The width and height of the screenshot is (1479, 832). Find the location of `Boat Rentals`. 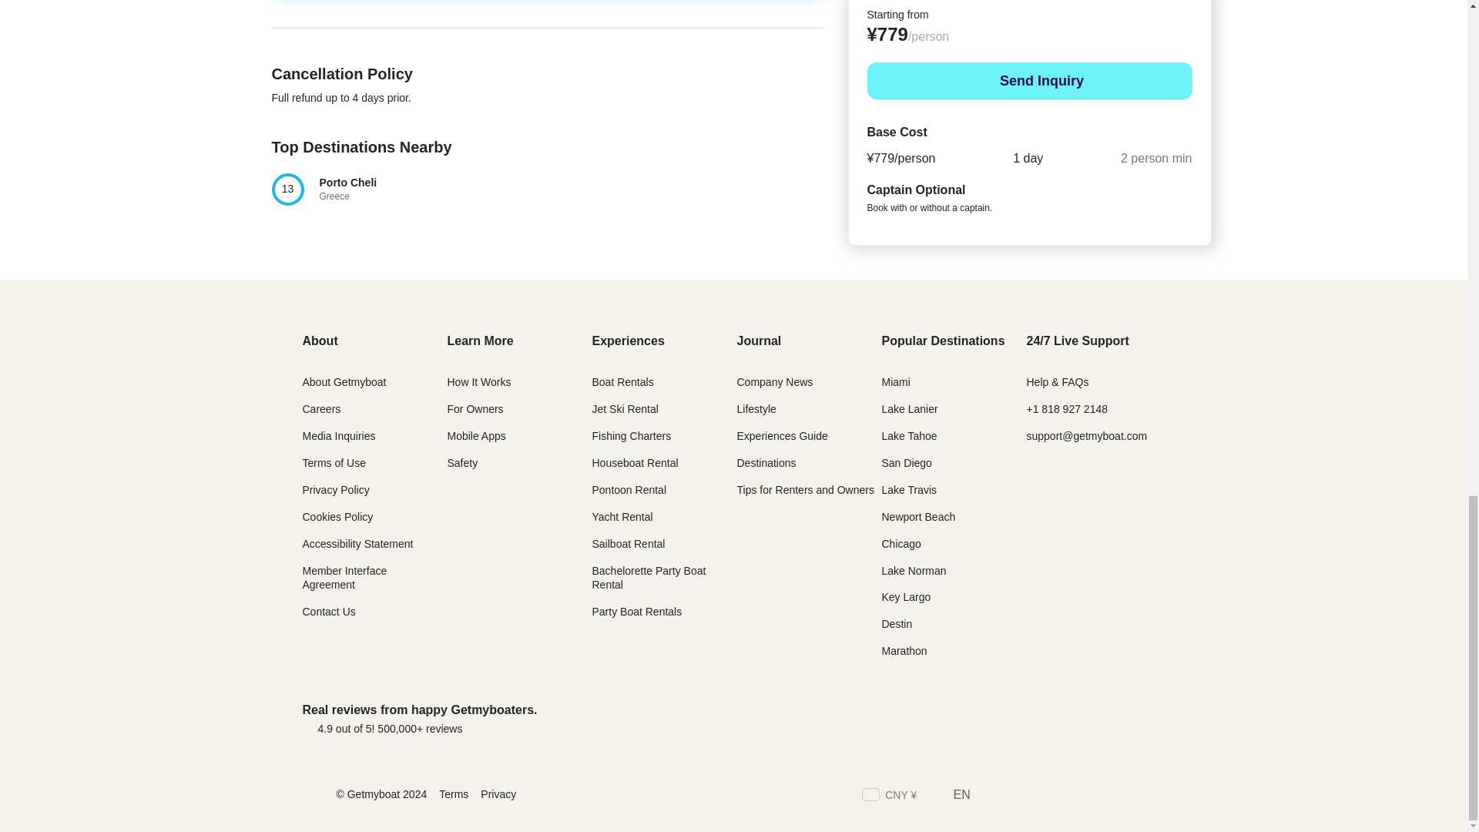

Boat Rentals is located at coordinates (622, 382).